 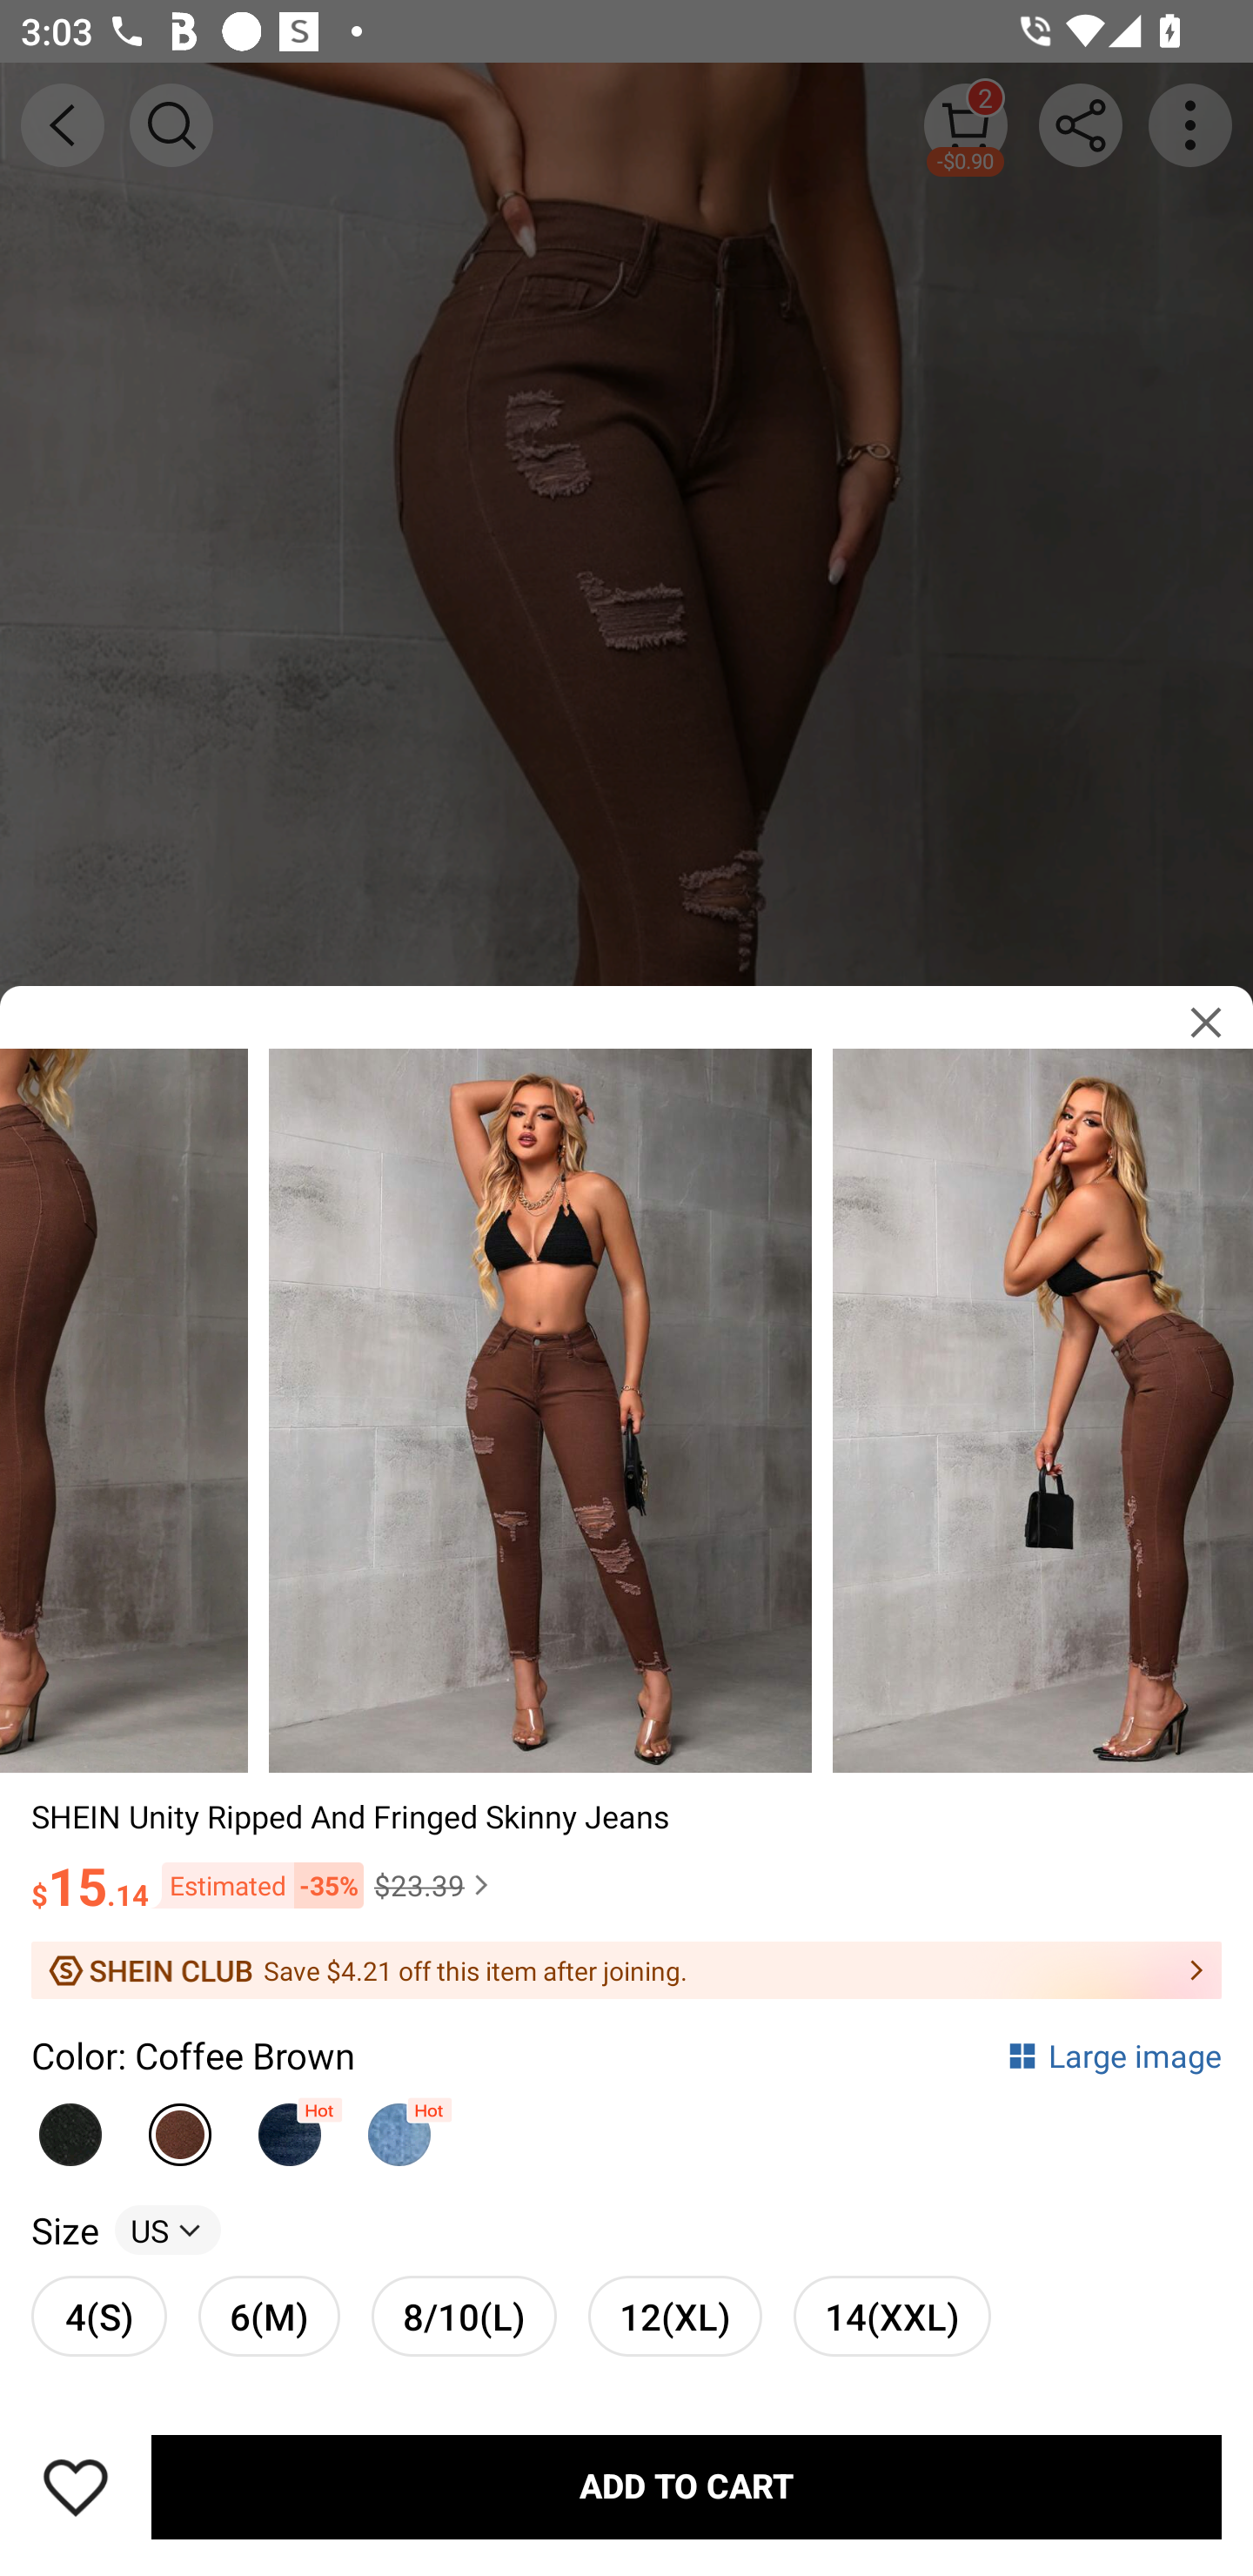 What do you see at coordinates (76, 2487) in the screenshot?
I see `Save` at bounding box center [76, 2487].